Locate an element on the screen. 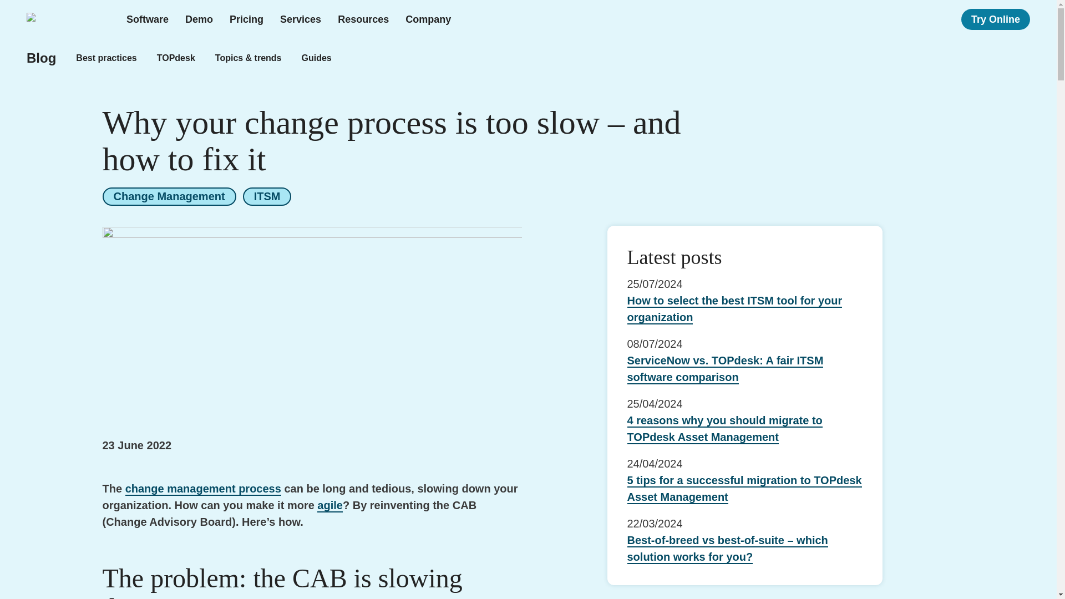 Image resolution: width=1065 pixels, height=599 pixels. Company is located at coordinates (428, 19).